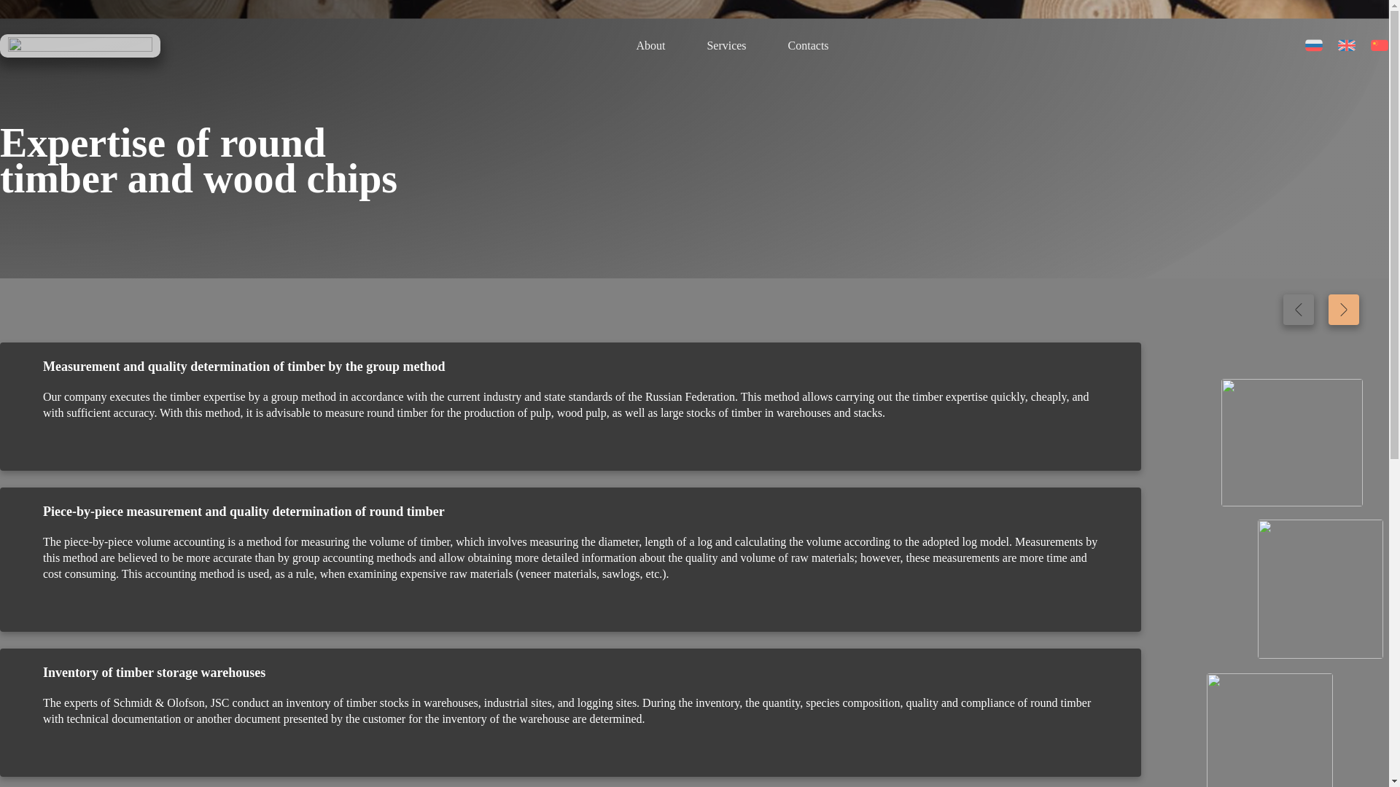 This screenshot has width=1400, height=787. I want to click on Contacts, so click(808, 47).